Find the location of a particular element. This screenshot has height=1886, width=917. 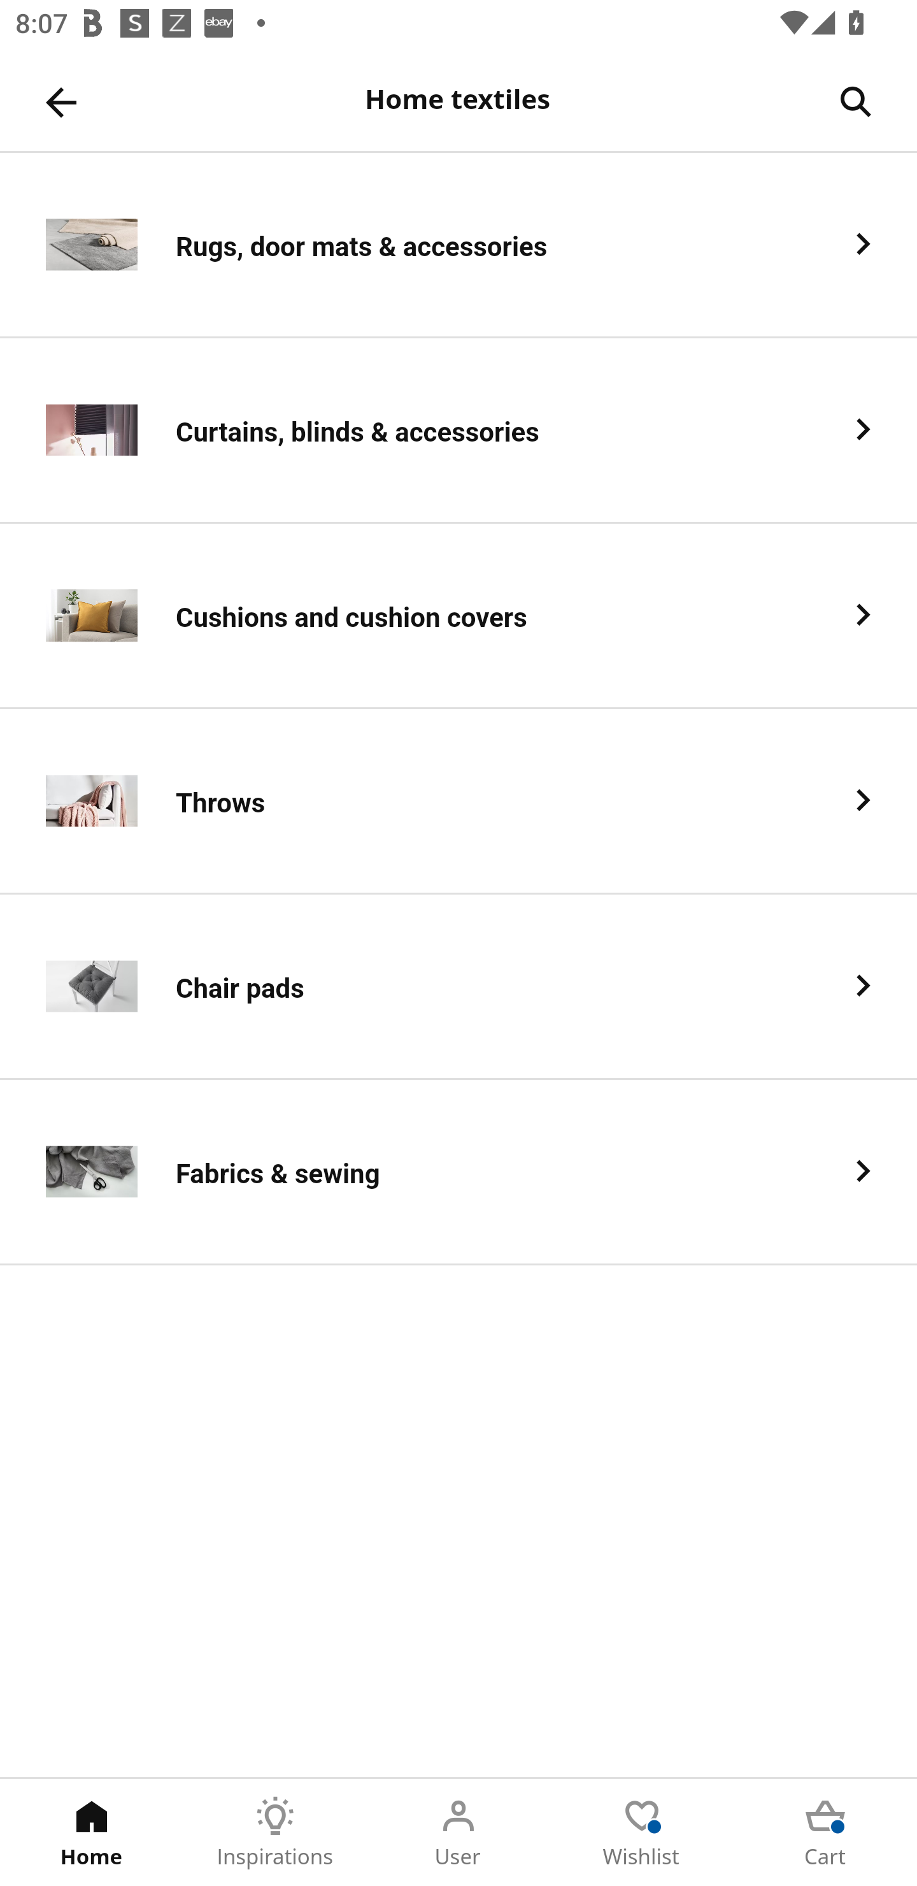

Cart
Tab 5 of 5 is located at coordinates (825, 1832).